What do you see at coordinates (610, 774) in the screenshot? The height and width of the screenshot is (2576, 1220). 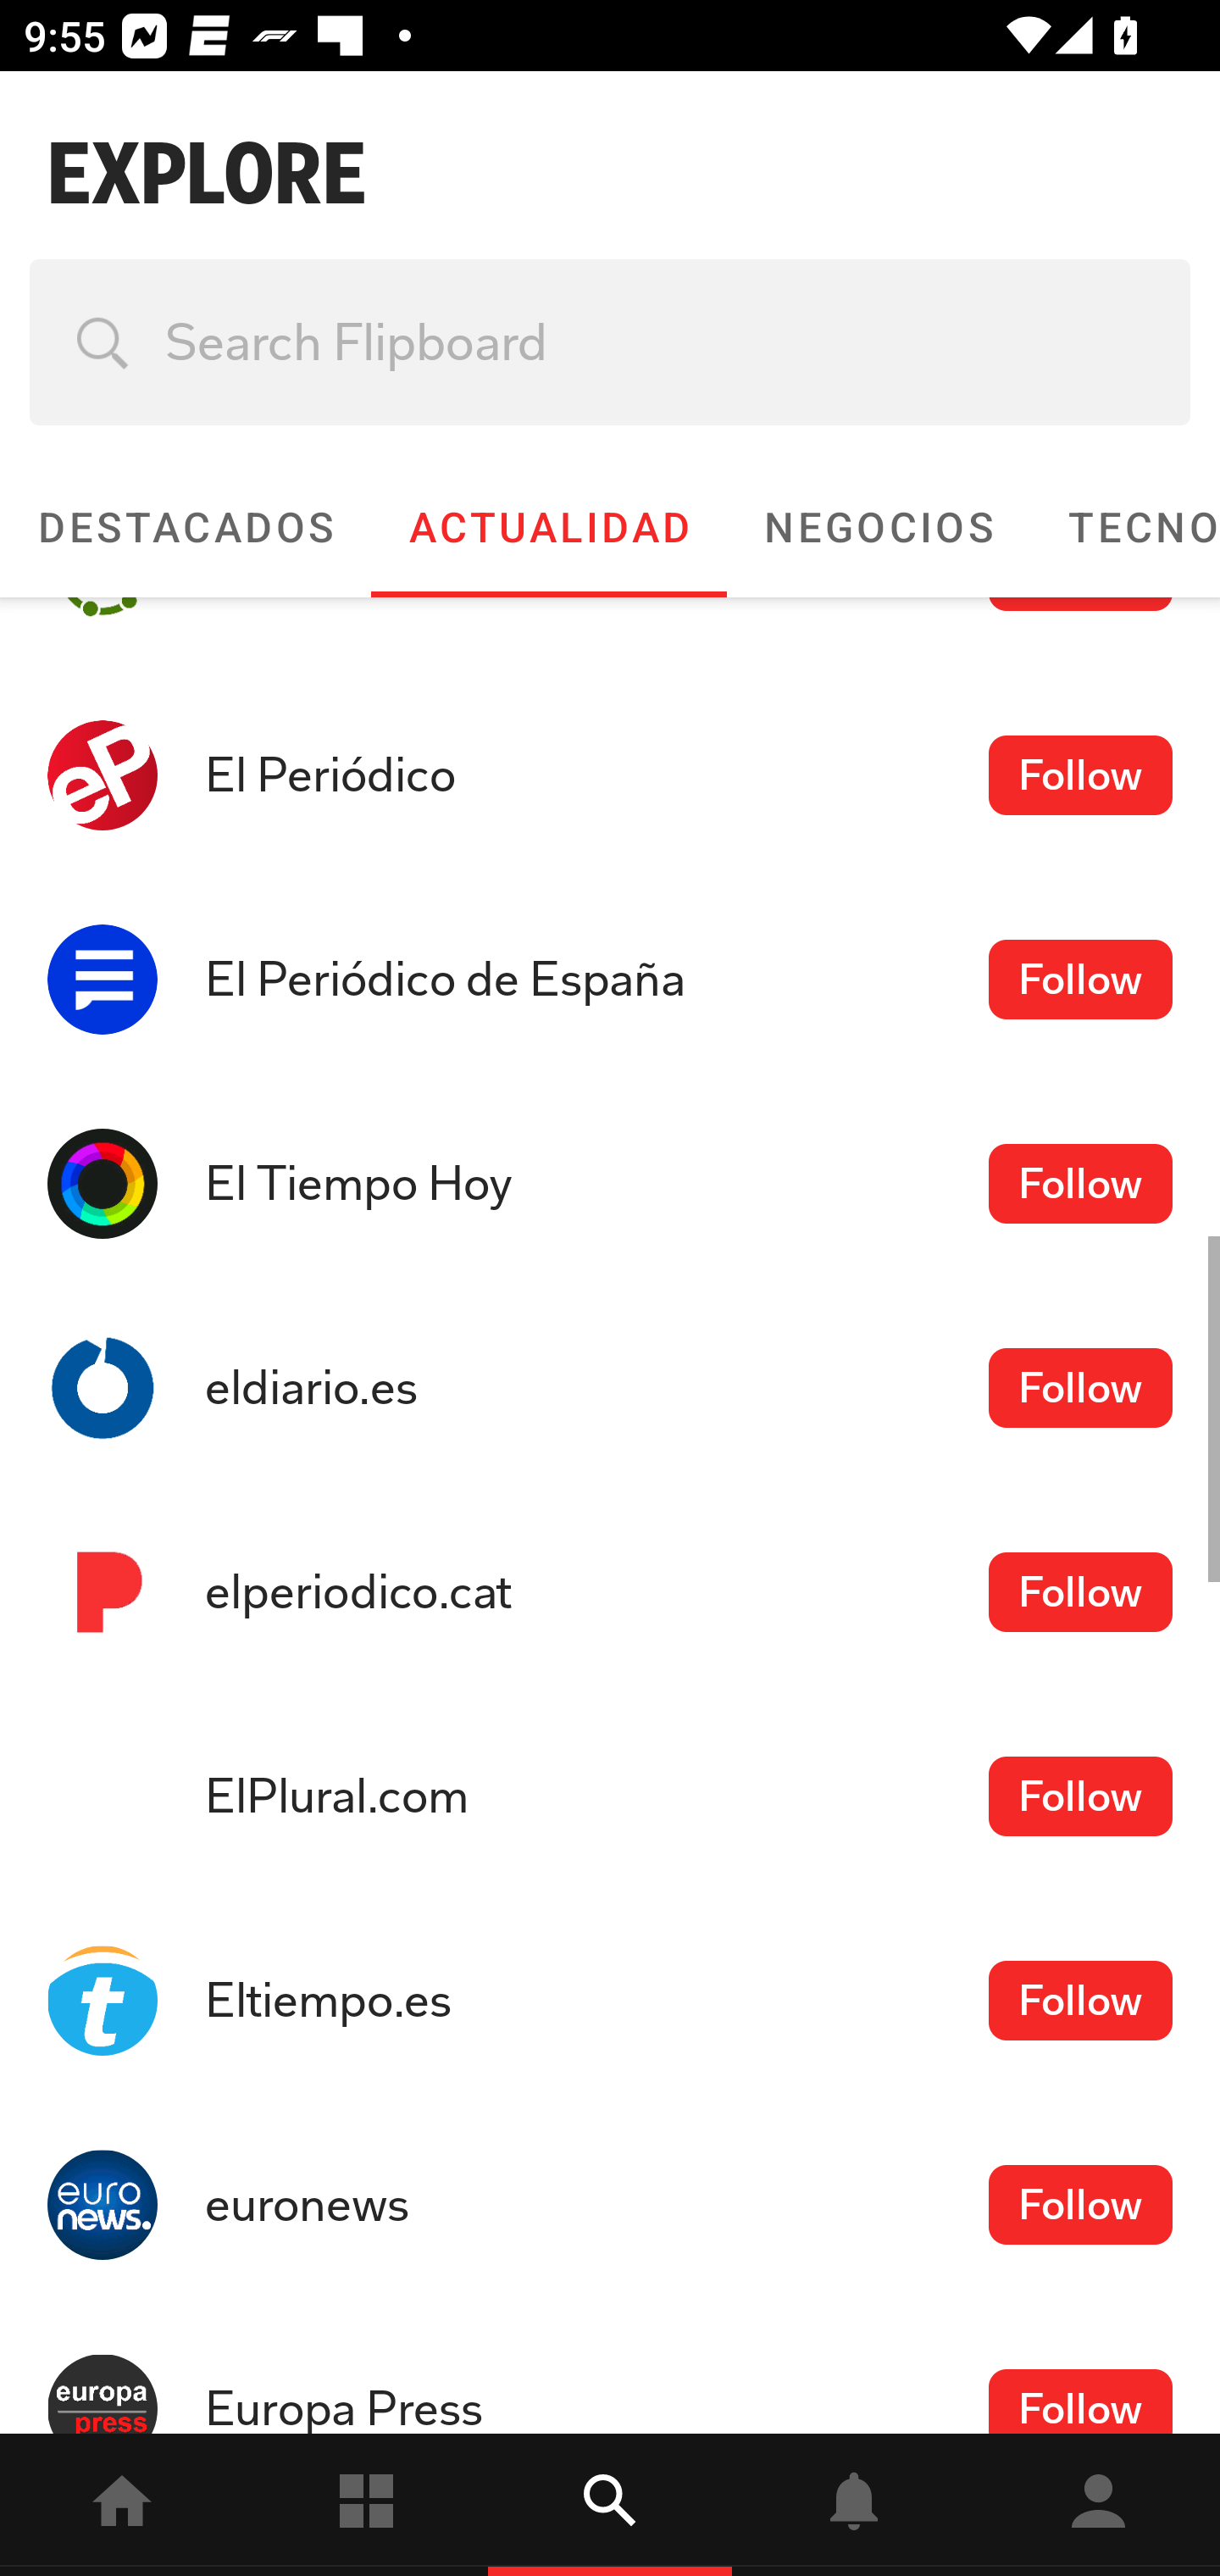 I see `El Periódico Follow` at bounding box center [610, 774].